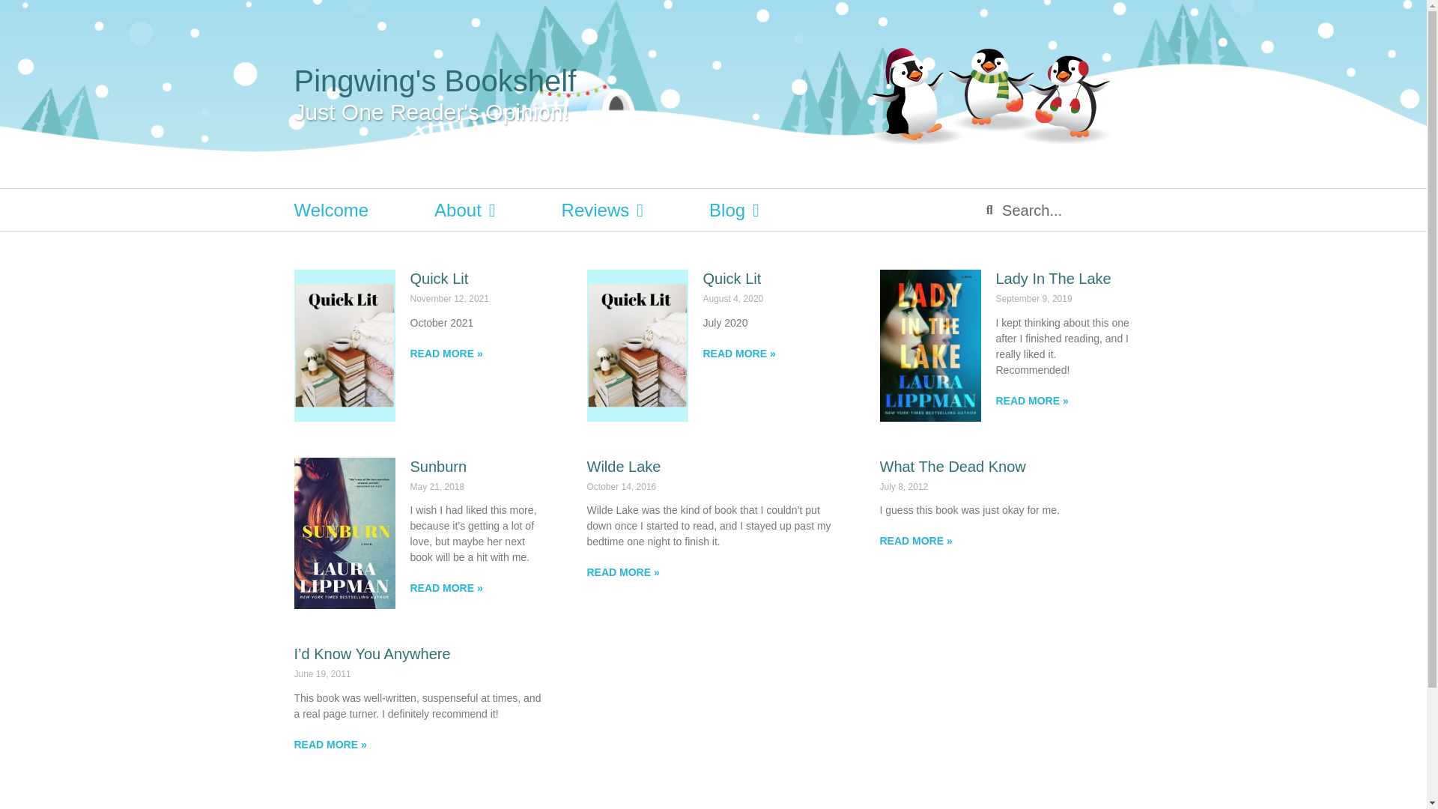  What do you see at coordinates (464, 210) in the screenshot?
I see `About` at bounding box center [464, 210].